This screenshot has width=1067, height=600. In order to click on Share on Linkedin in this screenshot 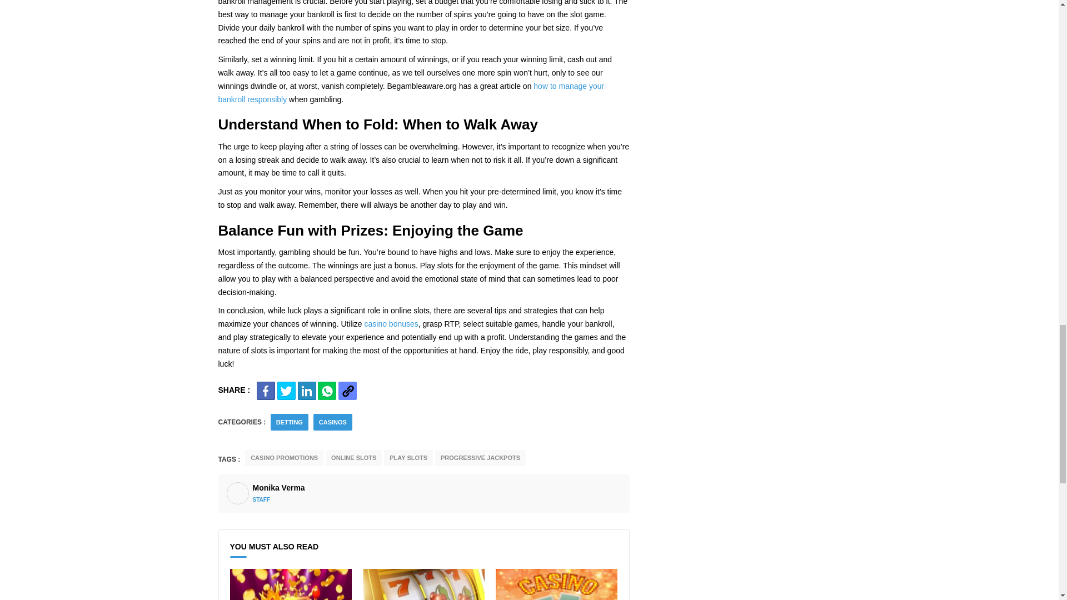, I will do `click(307, 391)`.